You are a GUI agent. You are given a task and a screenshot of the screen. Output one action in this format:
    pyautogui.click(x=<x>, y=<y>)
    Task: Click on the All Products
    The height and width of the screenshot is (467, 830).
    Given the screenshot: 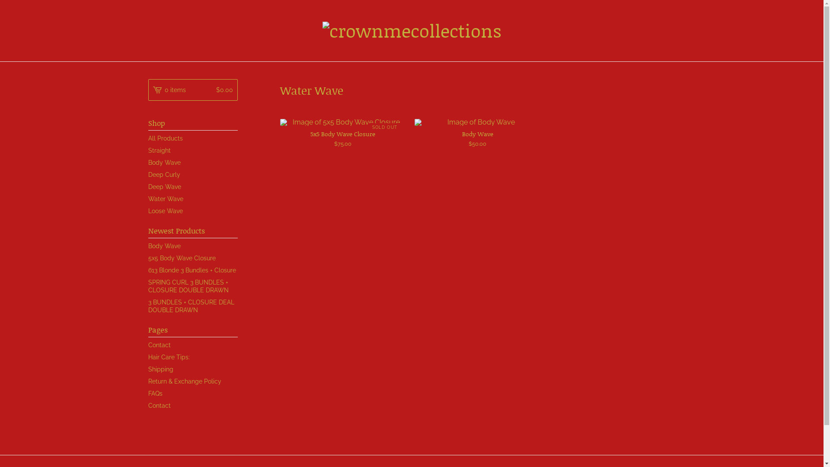 What is the action you would take?
    pyautogui.click(x=193, y=138)
    